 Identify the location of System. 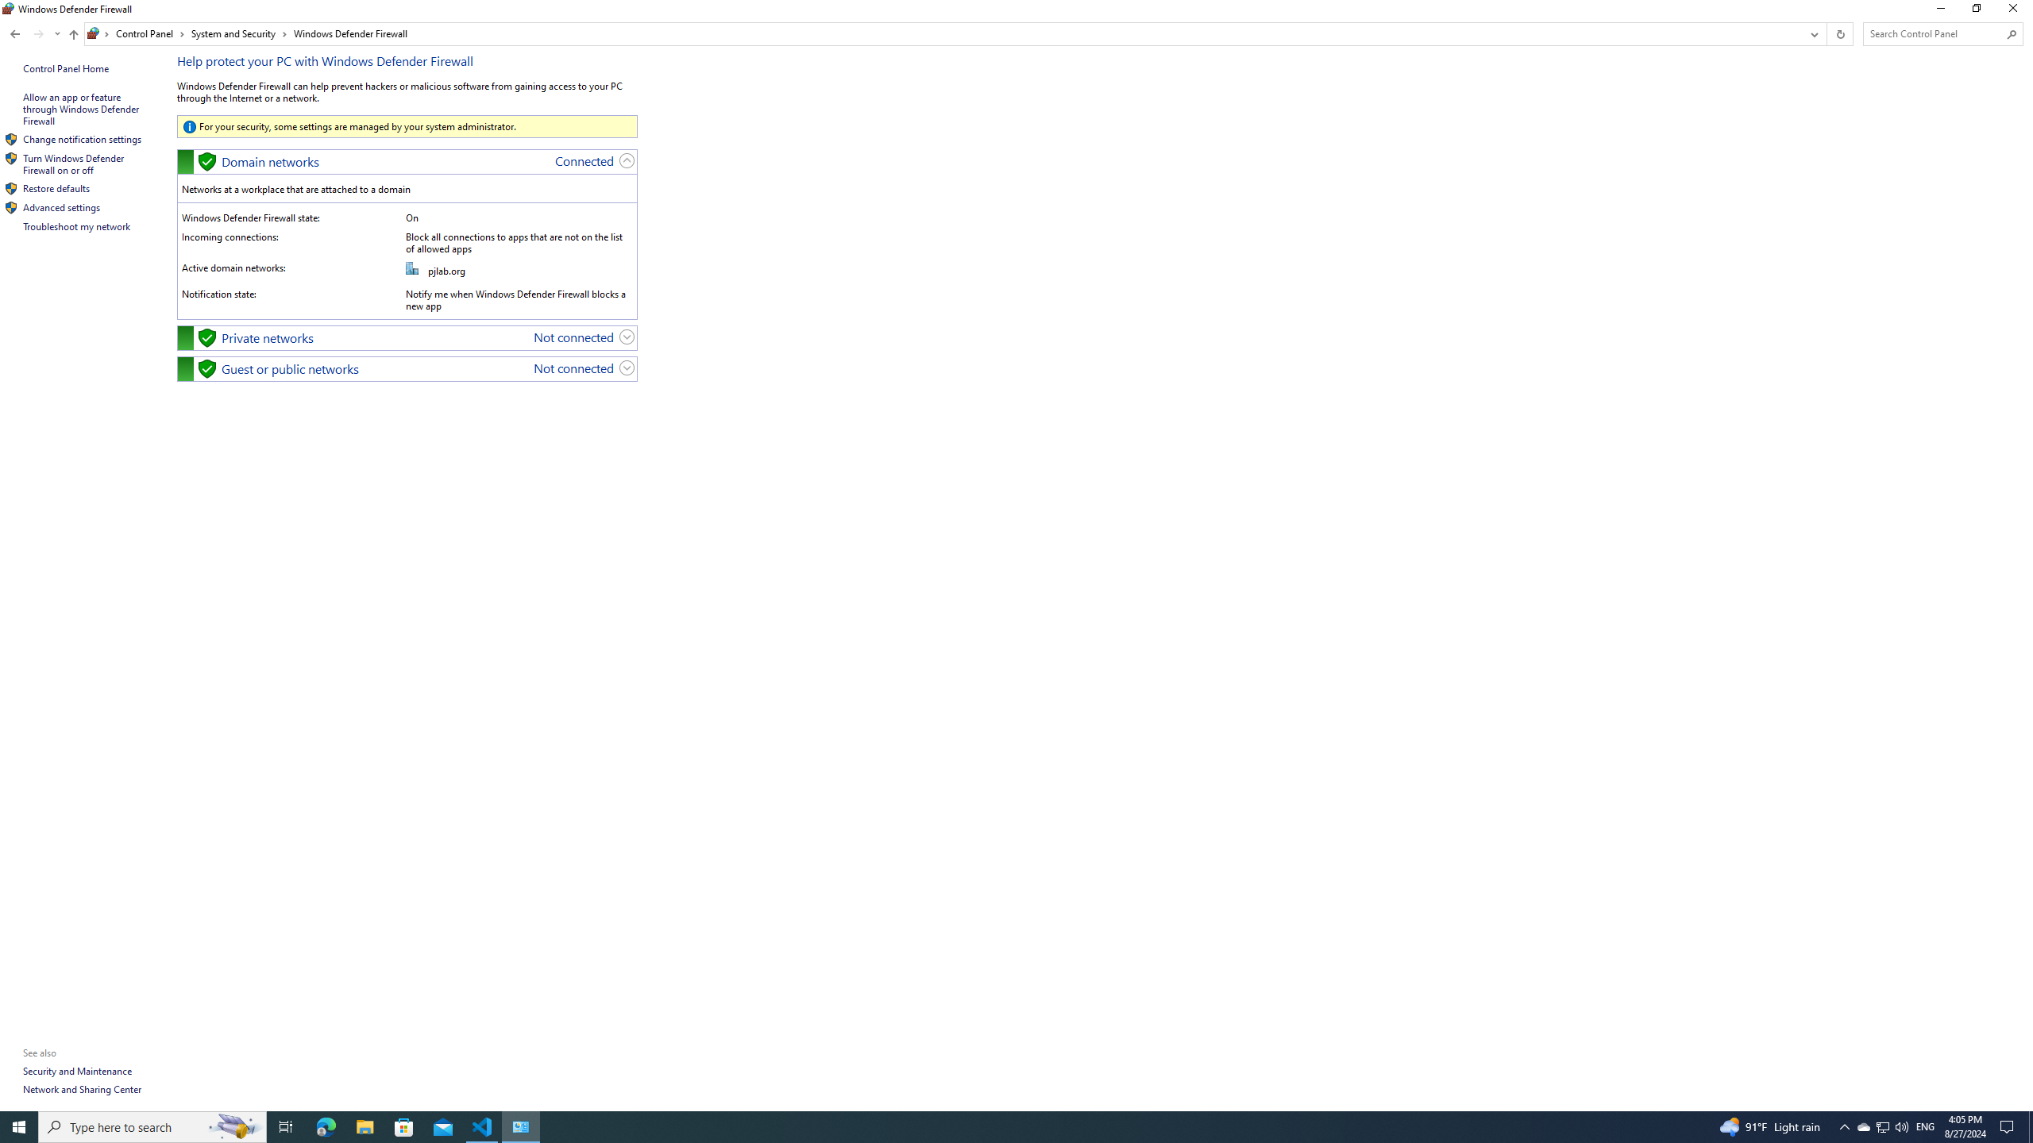
(10, 8).